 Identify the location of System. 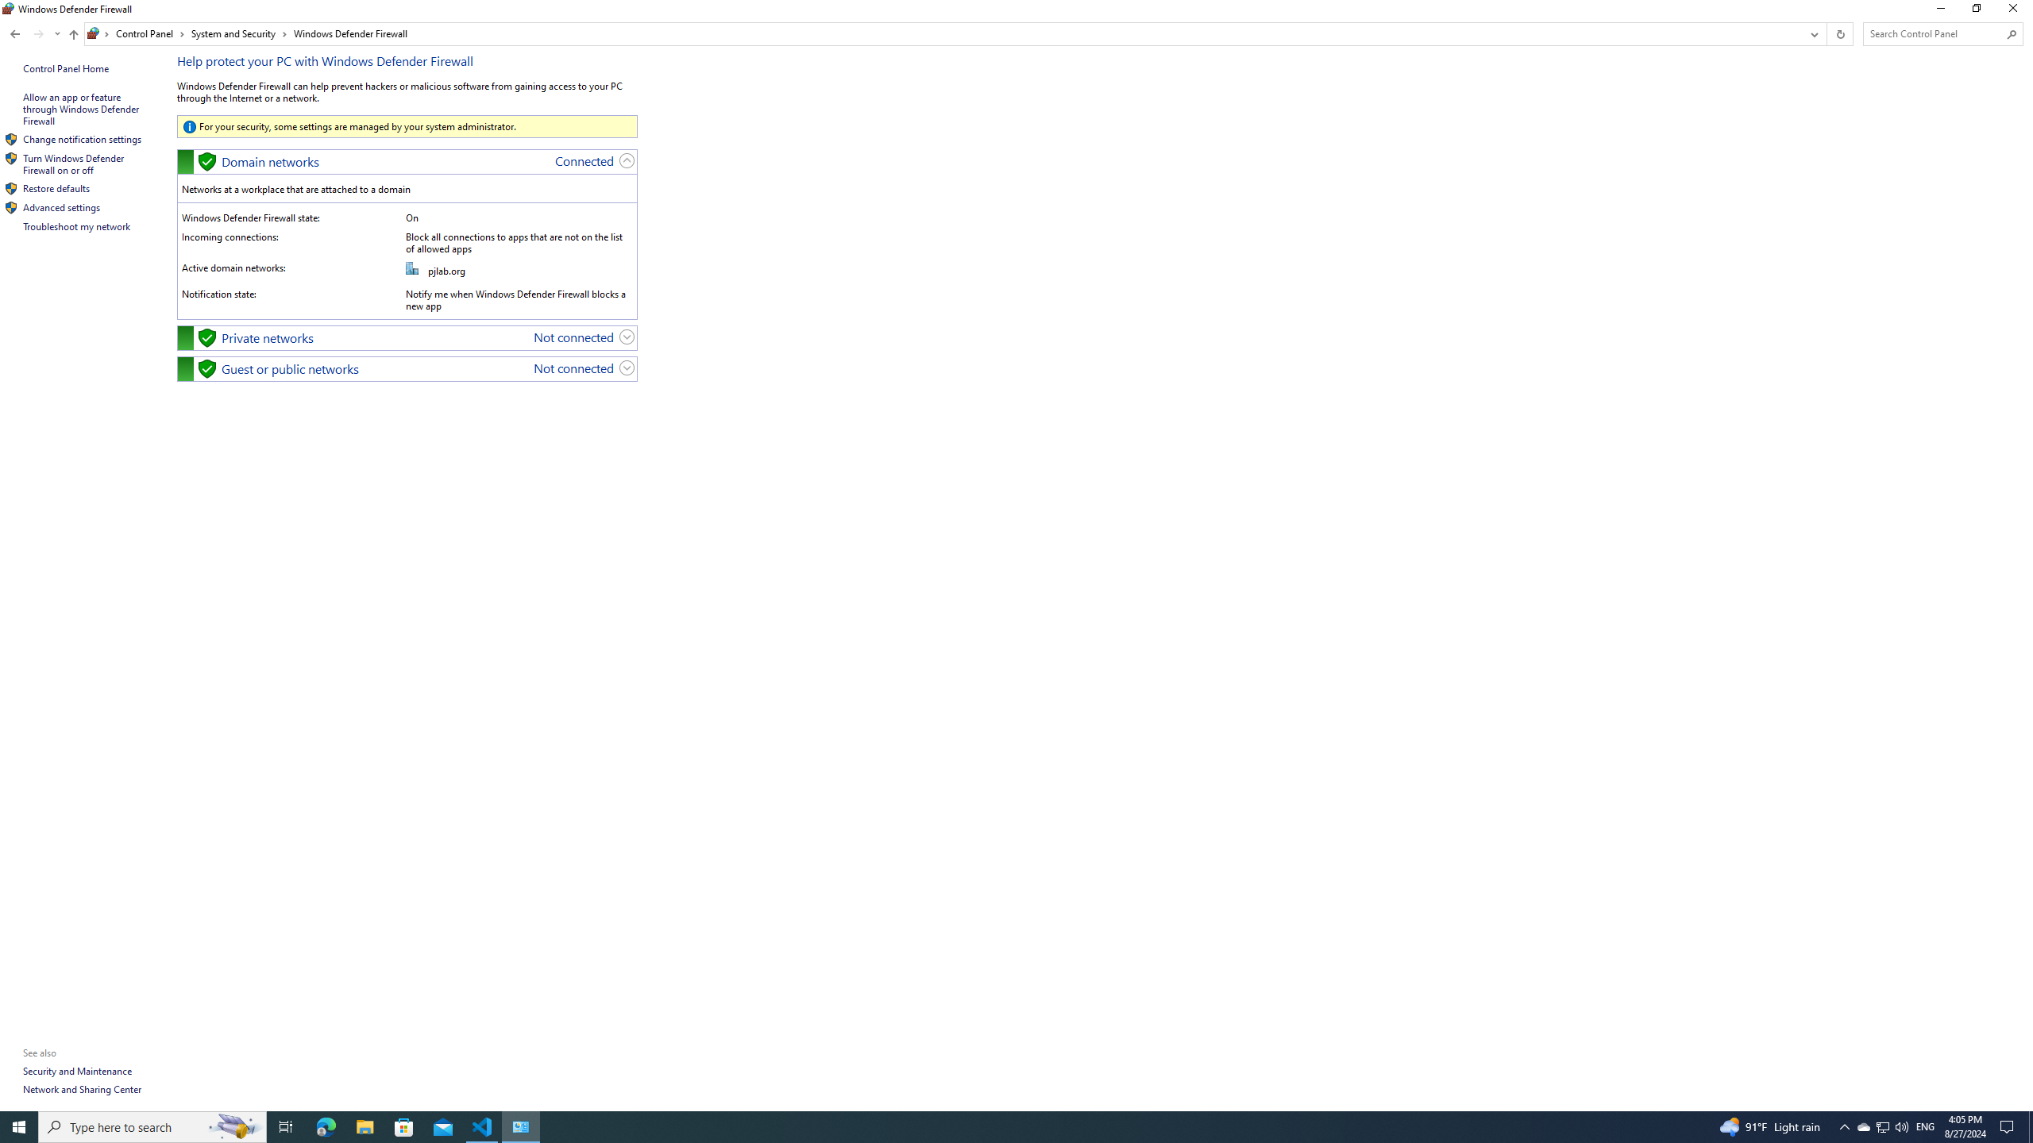
(10, 8).